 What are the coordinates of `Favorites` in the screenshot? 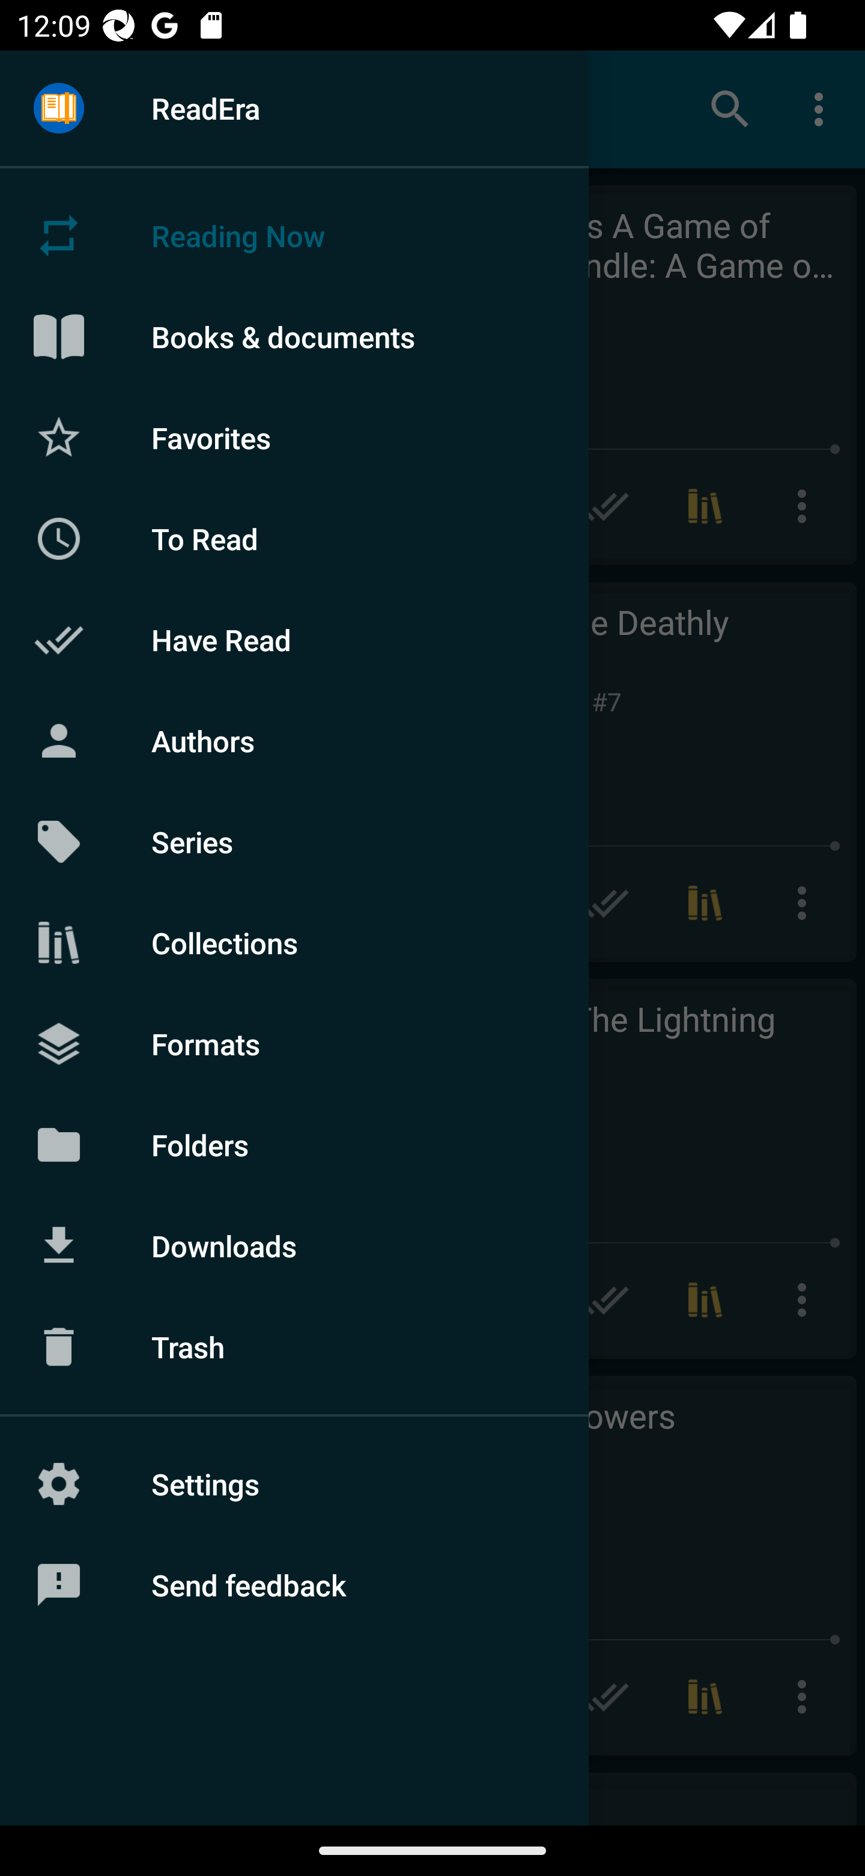 It's located at (294, 437).